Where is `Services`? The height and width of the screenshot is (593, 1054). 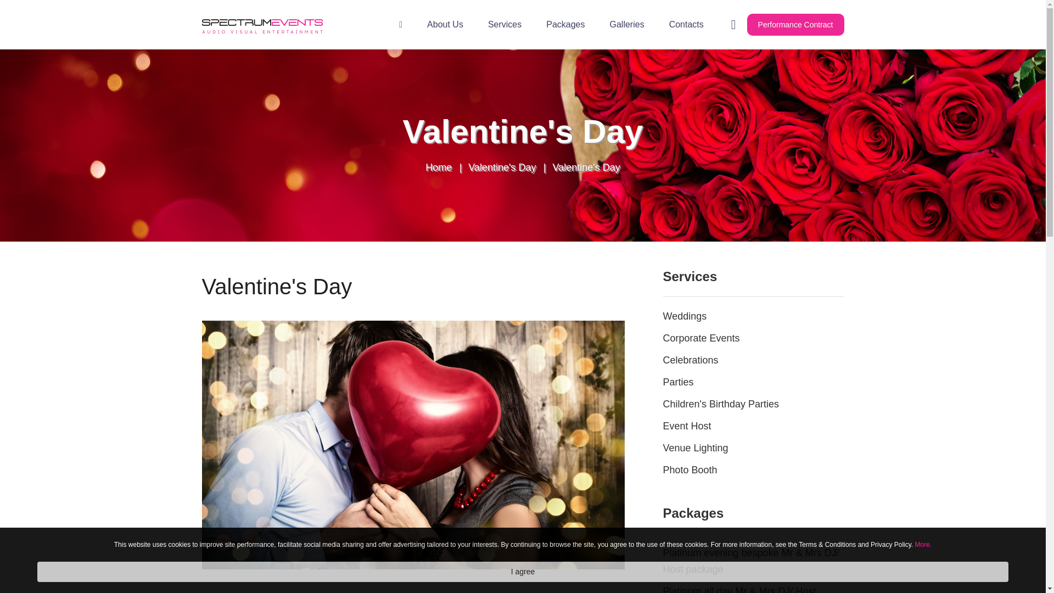 Services is located at coordinates (504, 25).